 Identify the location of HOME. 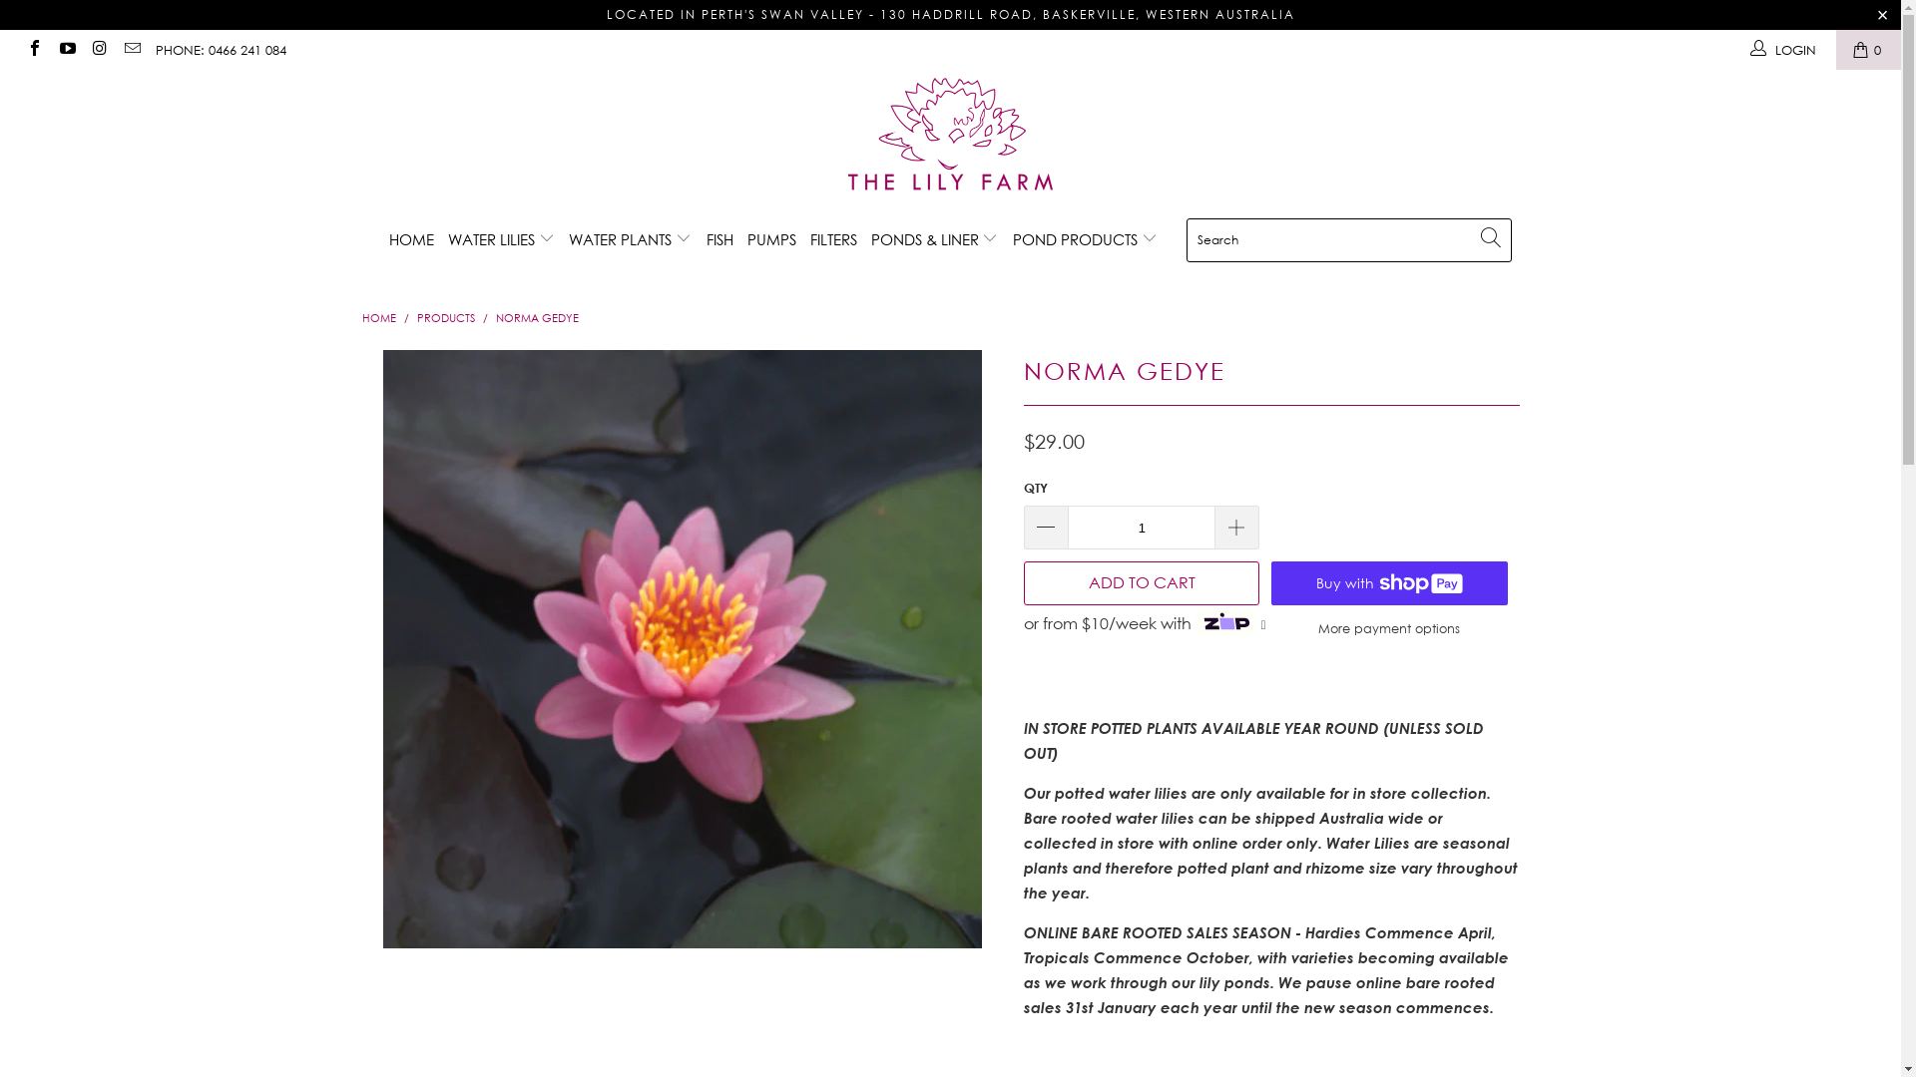
(378, 317).